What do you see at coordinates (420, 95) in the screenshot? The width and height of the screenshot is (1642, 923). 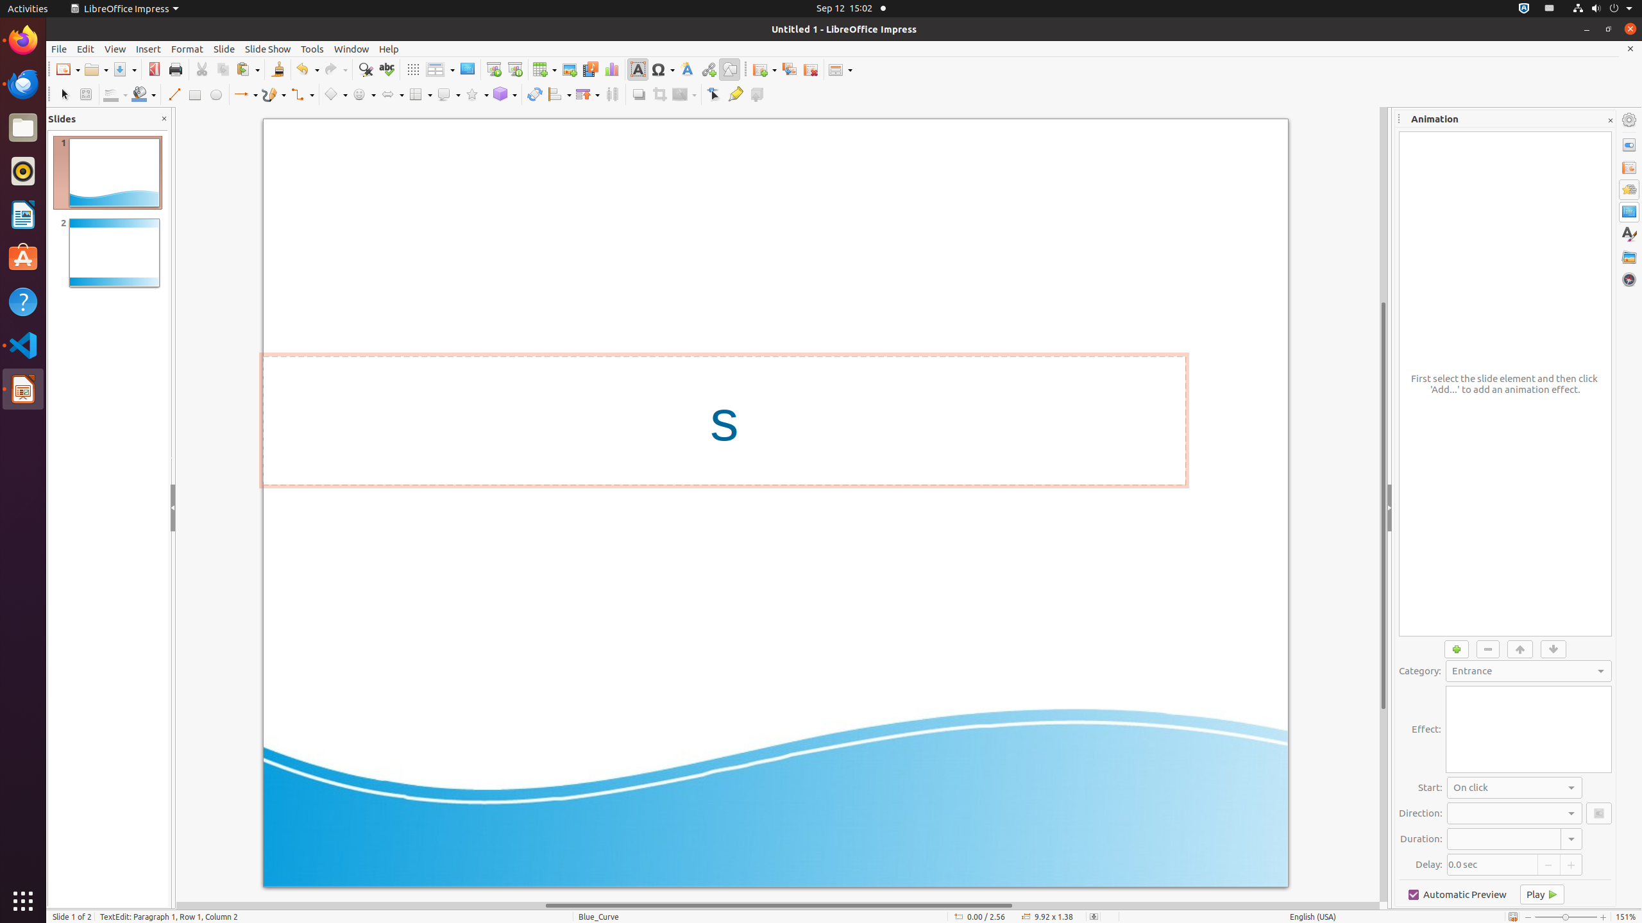 I see `Flowchart Shapes` at bounding box center [420, 95].